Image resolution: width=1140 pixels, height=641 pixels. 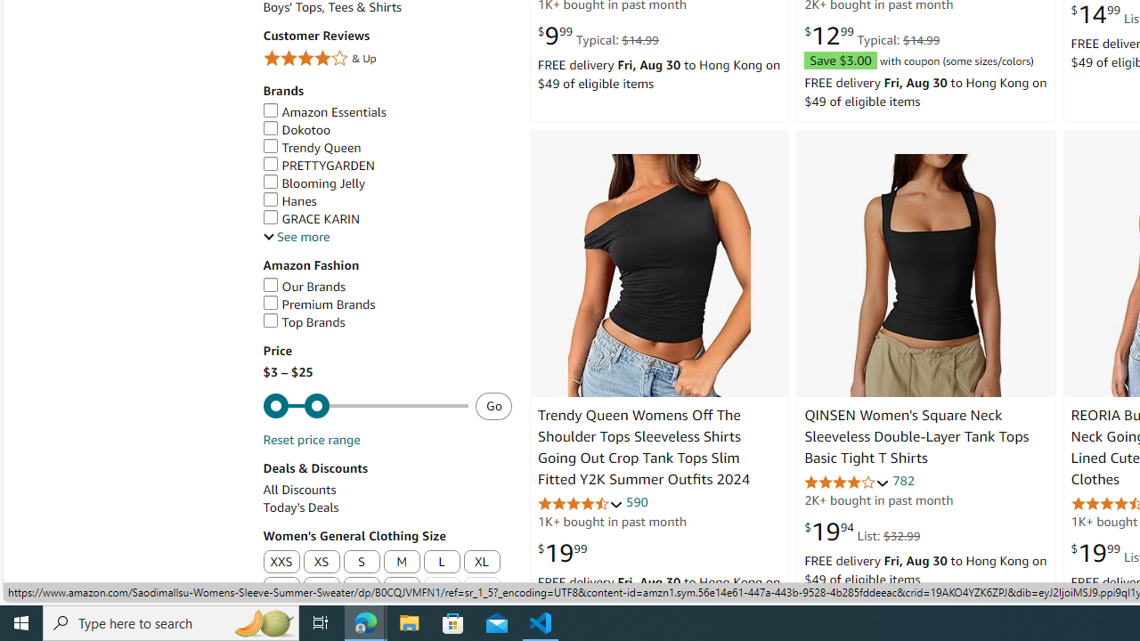 I want to click on Top Brands, so click(x=387, y=322).